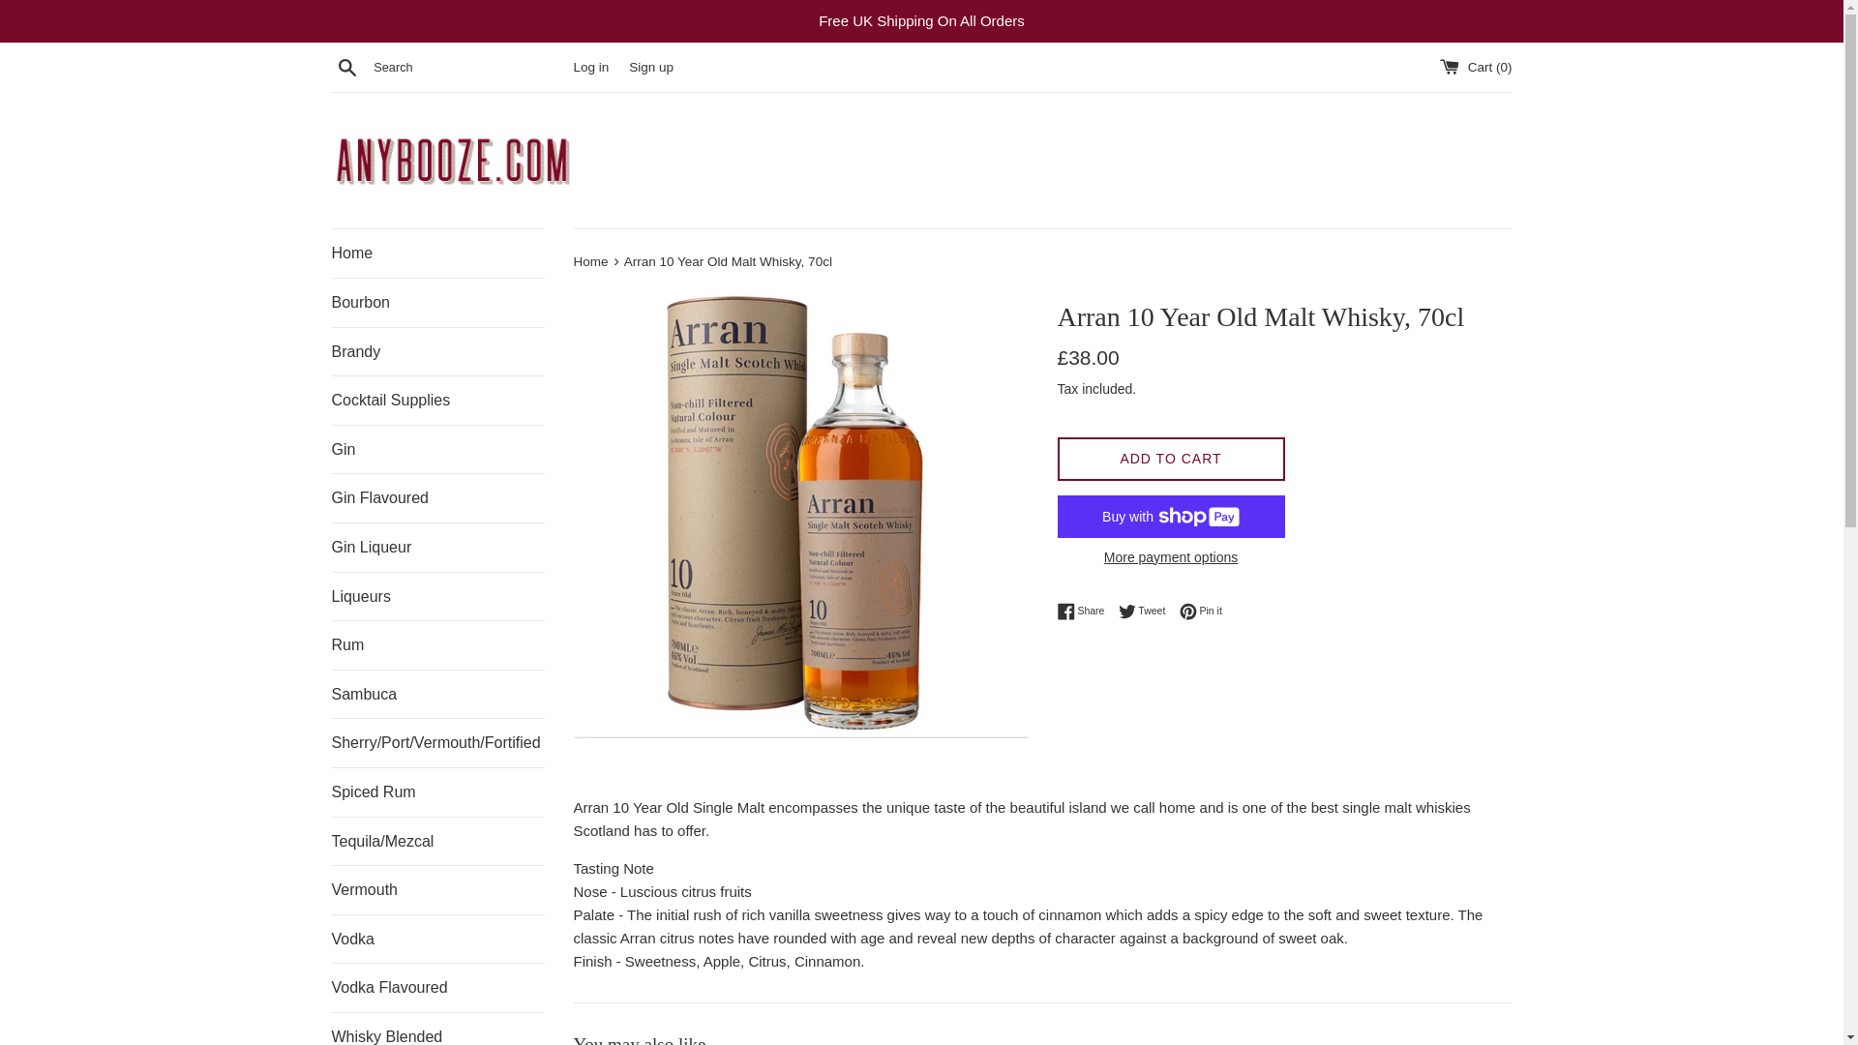  I want to click on Sambuca, so click(437, 695).